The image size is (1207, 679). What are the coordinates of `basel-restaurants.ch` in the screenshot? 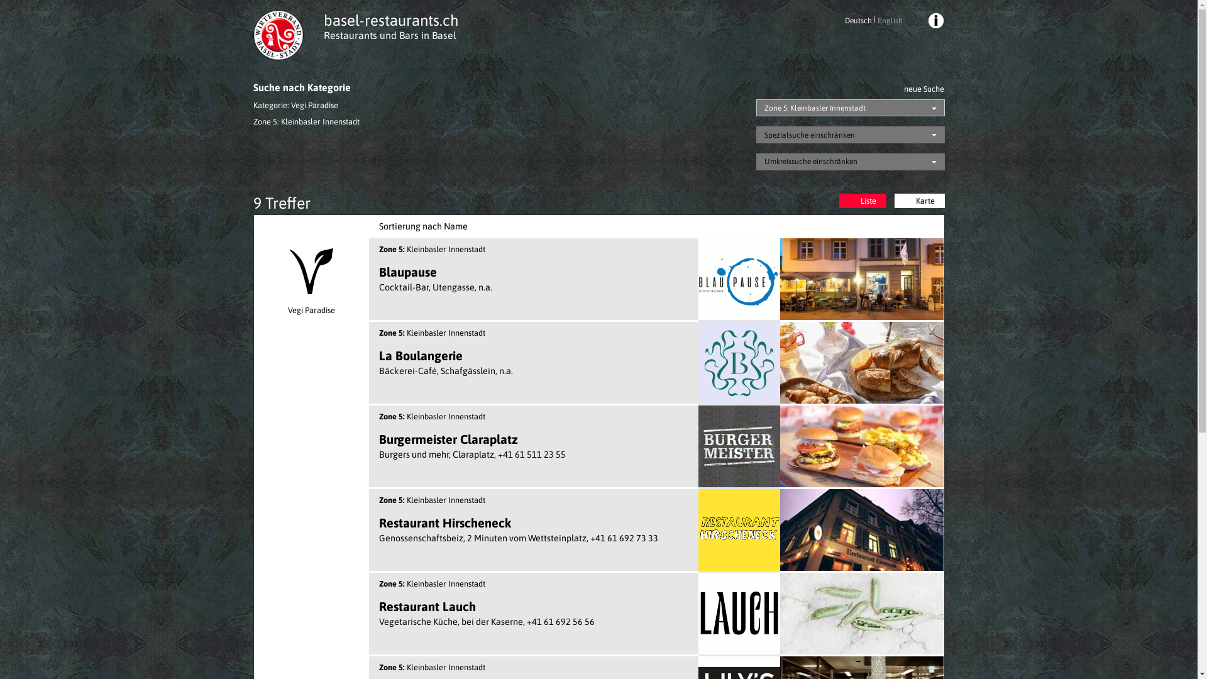 It's located at (391, 20).